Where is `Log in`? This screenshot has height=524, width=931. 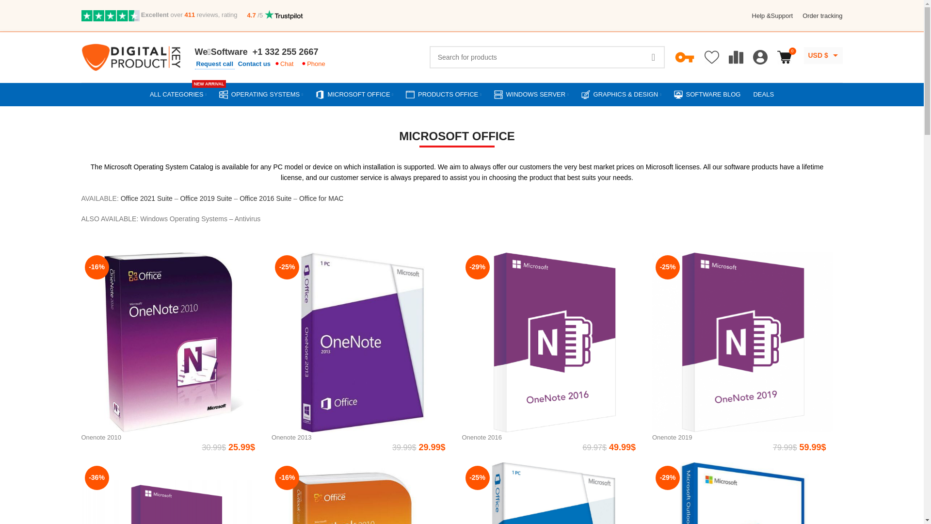 Log in is located at coordinates (688, 211).